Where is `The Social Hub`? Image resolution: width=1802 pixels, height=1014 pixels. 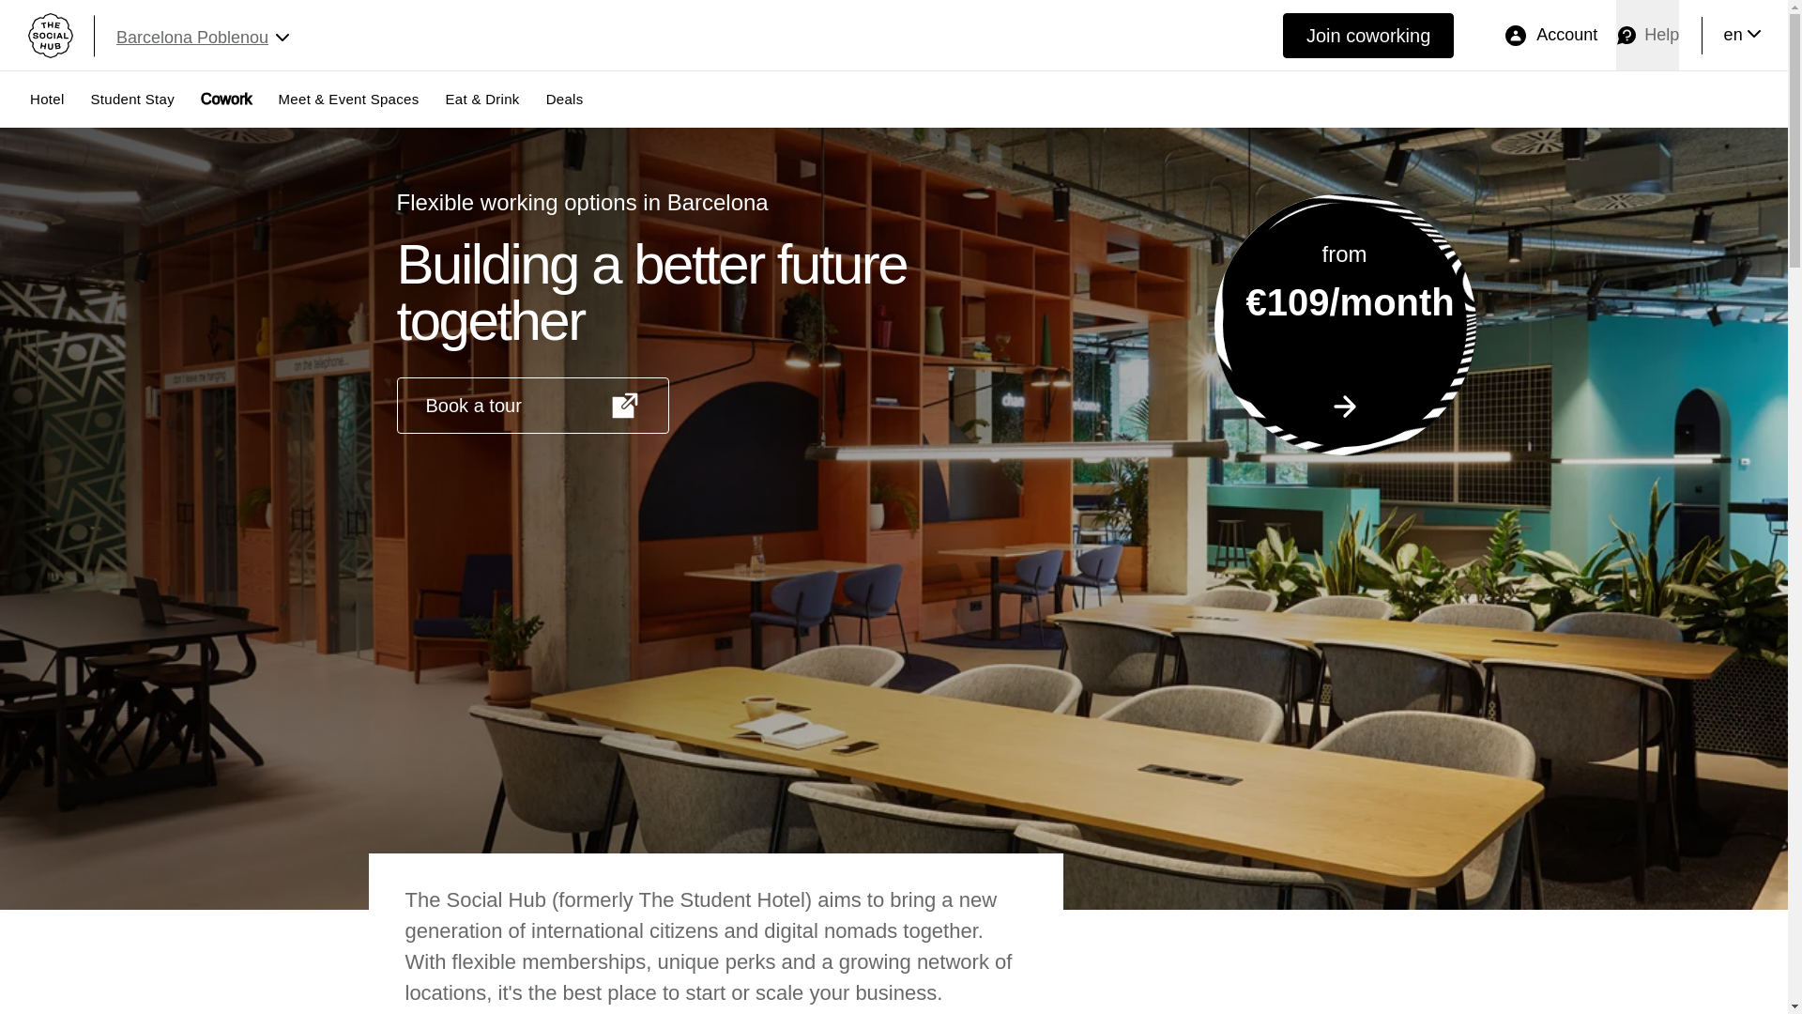
The Social Hub is located at coordinates (45, 38).